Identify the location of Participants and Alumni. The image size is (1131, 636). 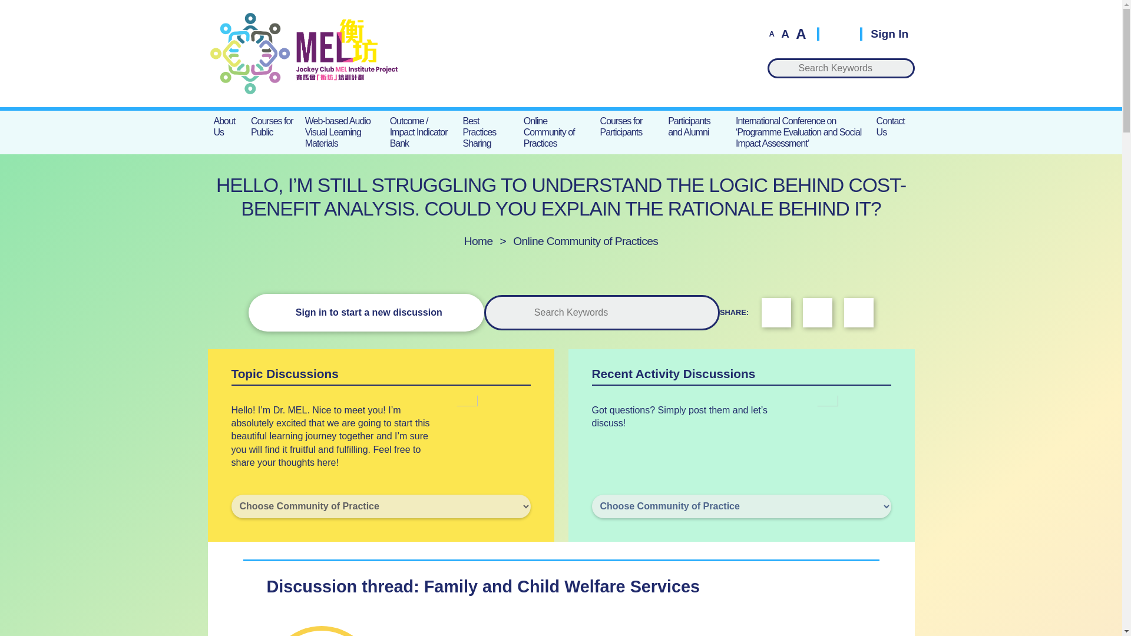
(695, 126).